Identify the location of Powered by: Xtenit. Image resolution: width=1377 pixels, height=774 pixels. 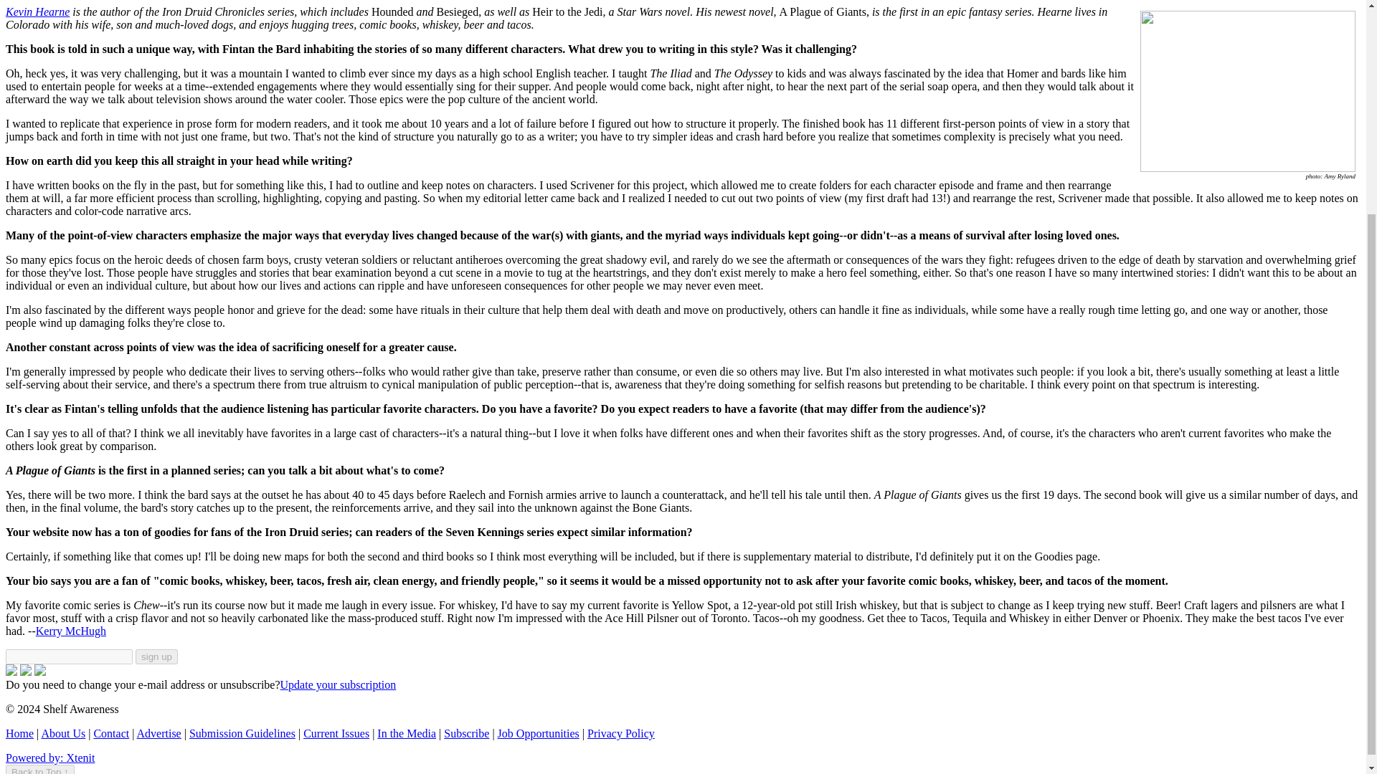
(50, 757).